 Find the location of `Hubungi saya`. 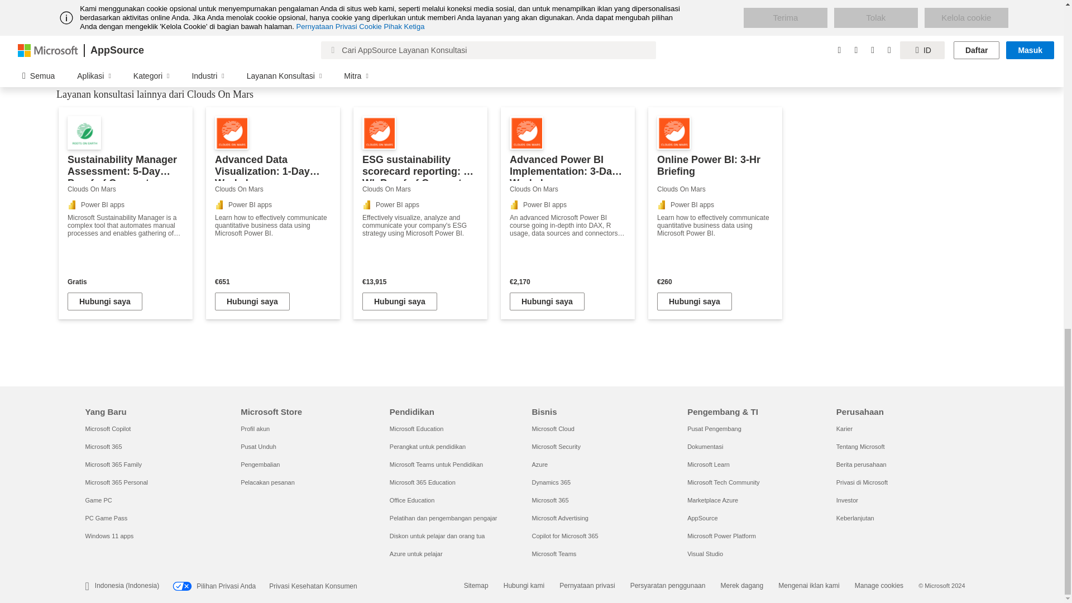

Hubungi saya is located at coordinates (547, 301).